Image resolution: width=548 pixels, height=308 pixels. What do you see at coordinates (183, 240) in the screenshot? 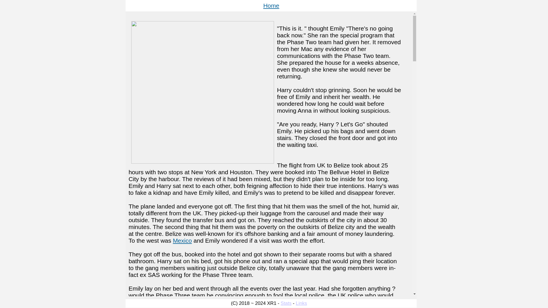
I see `Mexico` at bounding box center [183, 240].